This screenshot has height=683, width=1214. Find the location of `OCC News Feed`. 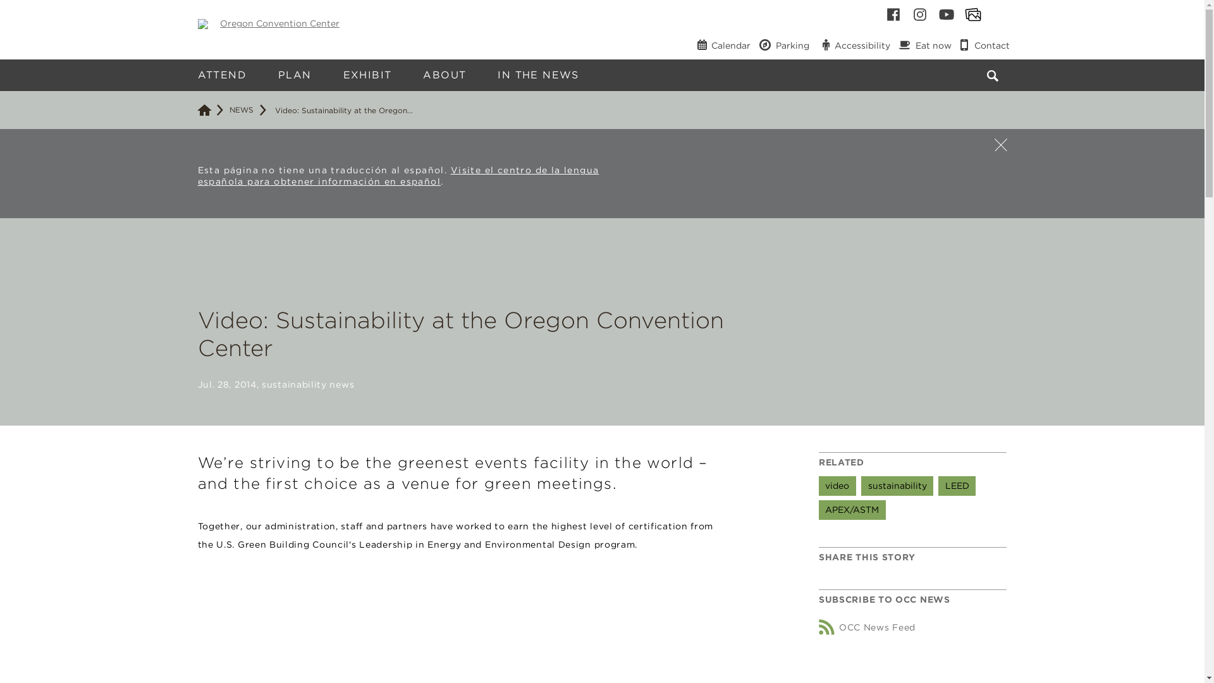

OCC News Feed is located at coordinates (866, 627).